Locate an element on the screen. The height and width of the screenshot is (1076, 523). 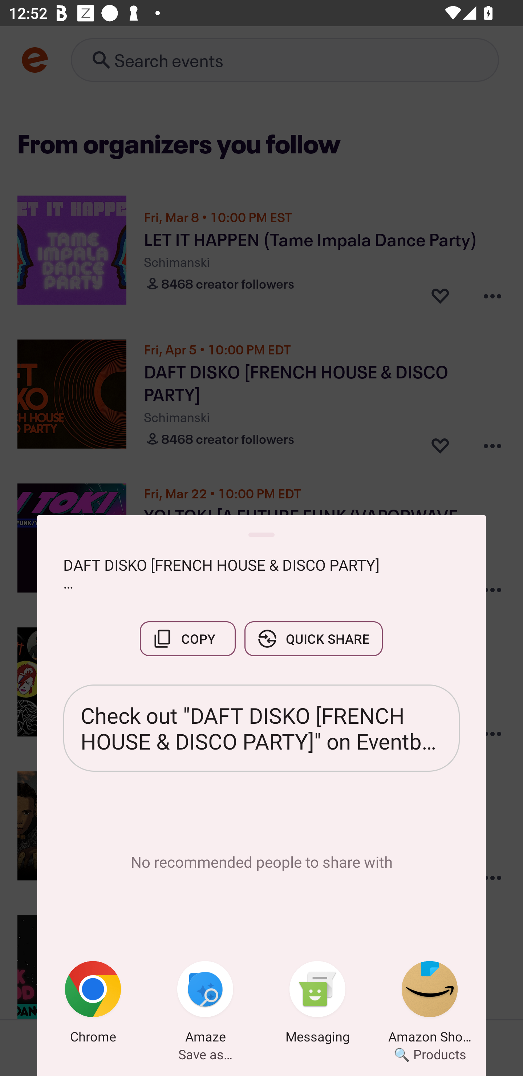
COPY is located at coordinates (187, 638).